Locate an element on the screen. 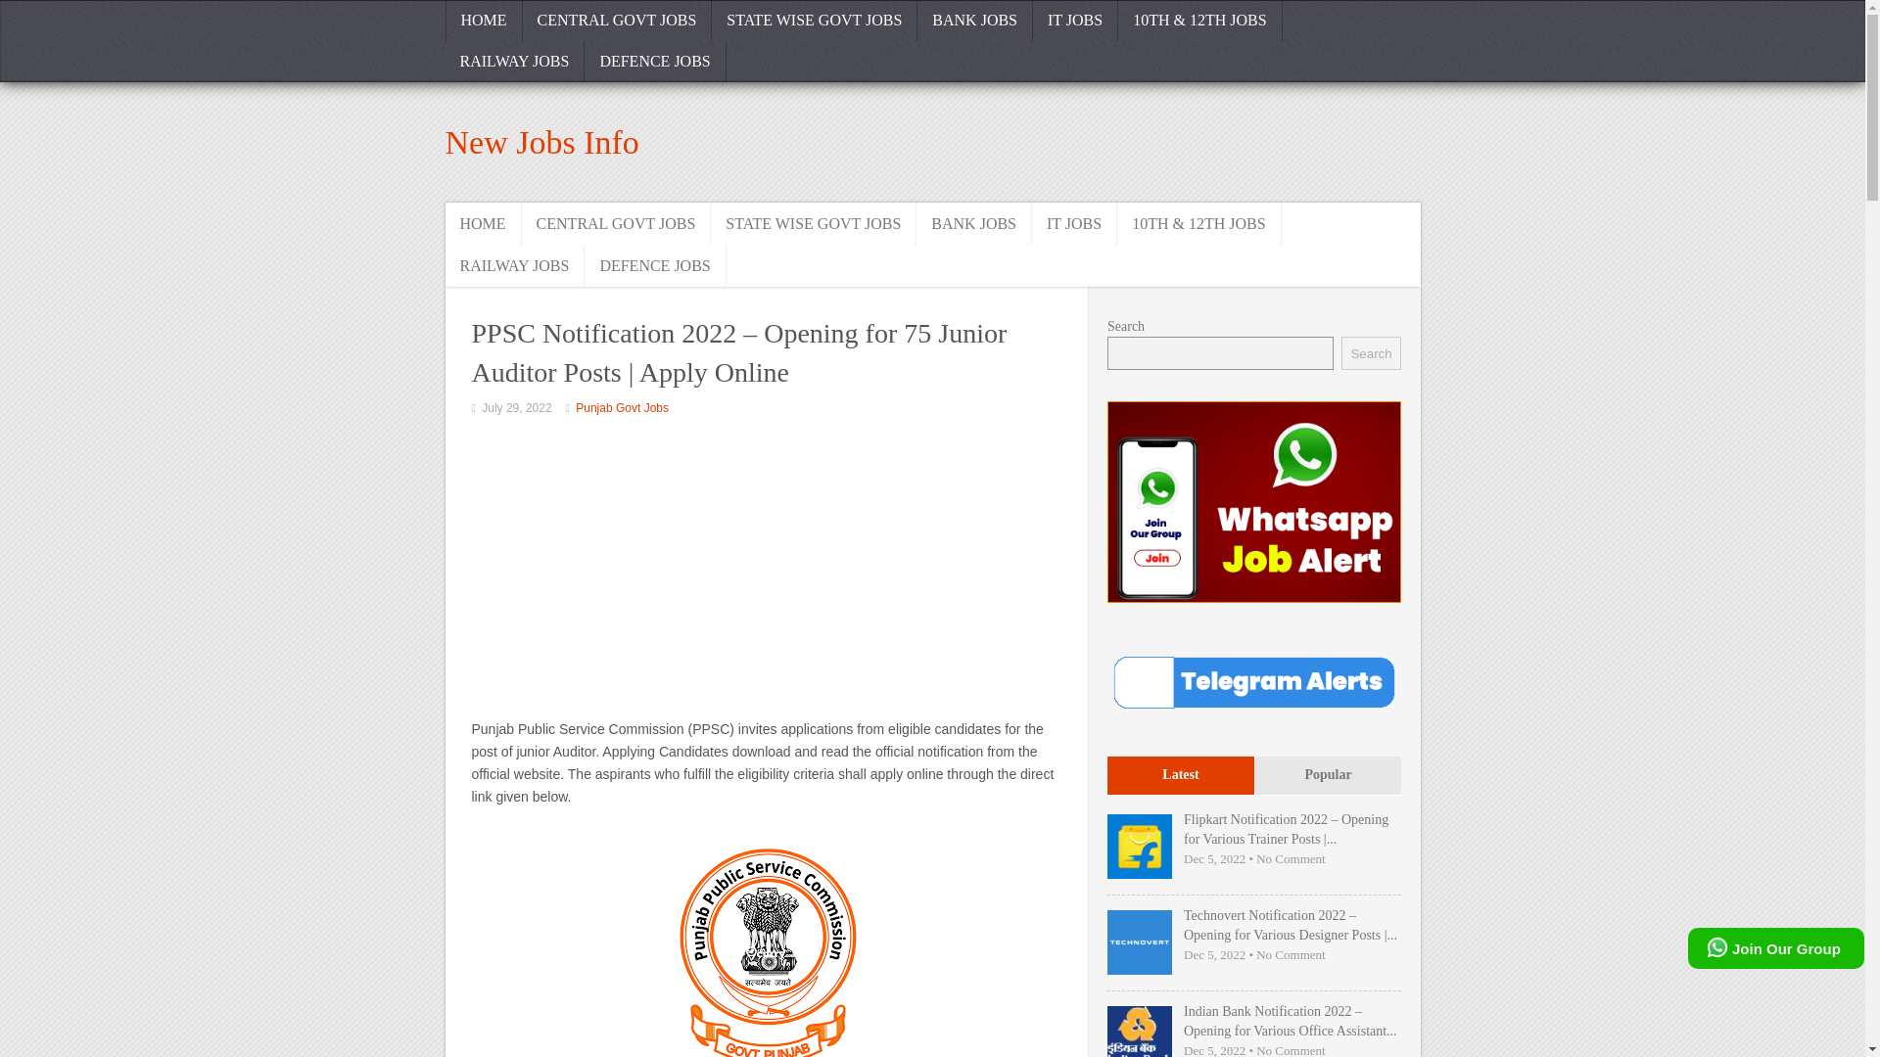 The height and width of the screenshot is (1057, 1880). Latest is located at coordinates (1180, 777).